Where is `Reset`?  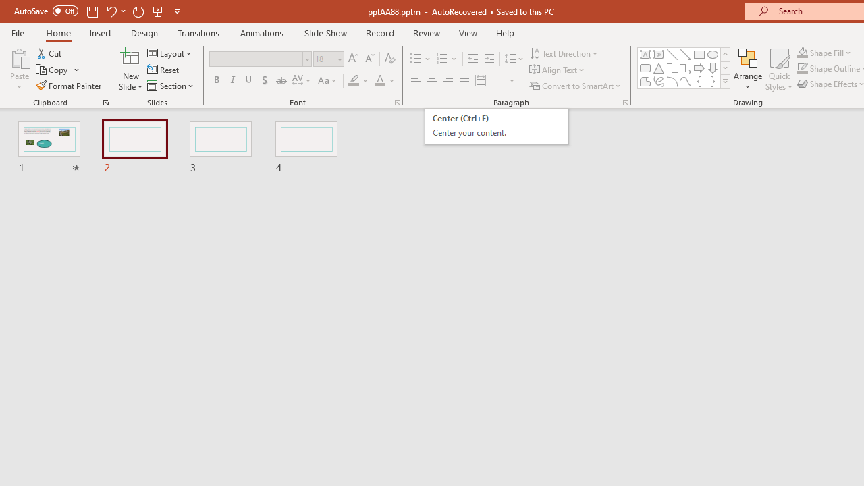
Reset is located at coordinates (164, 70).